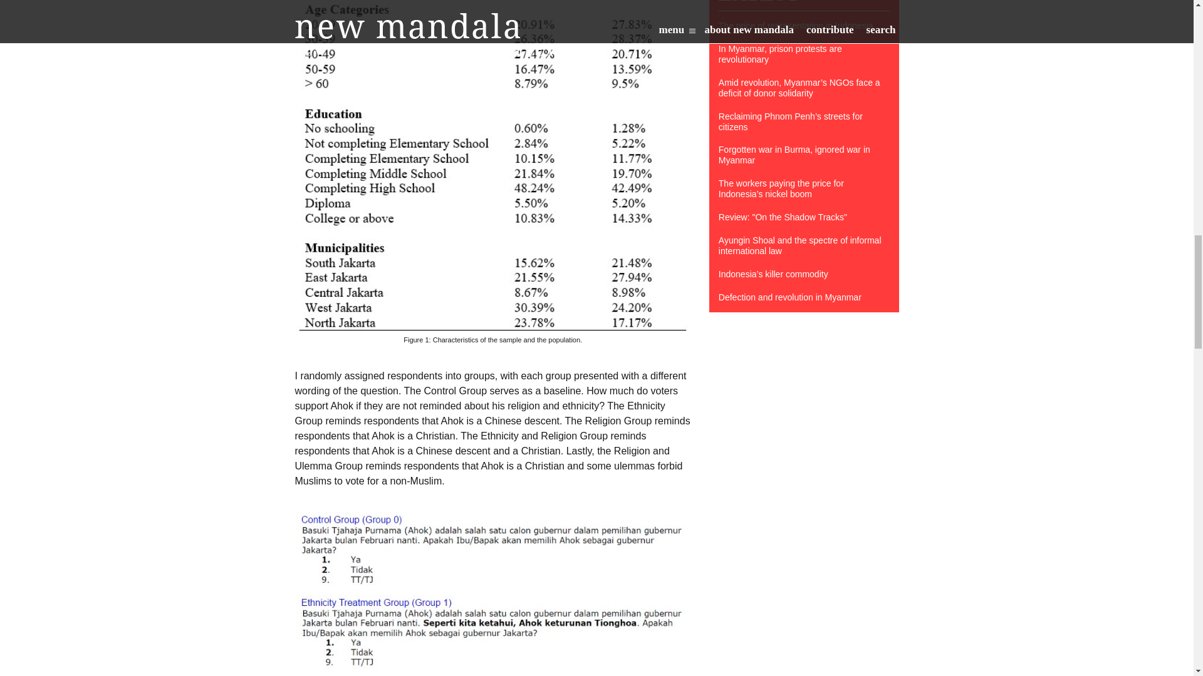 This screenshot has width=1203, height=676. What do you see at coordinates (804, 155) in the screenshot?
I see `Forgotten war in Burma, ignored war in Myanmar` at bounding box center [804, 155].